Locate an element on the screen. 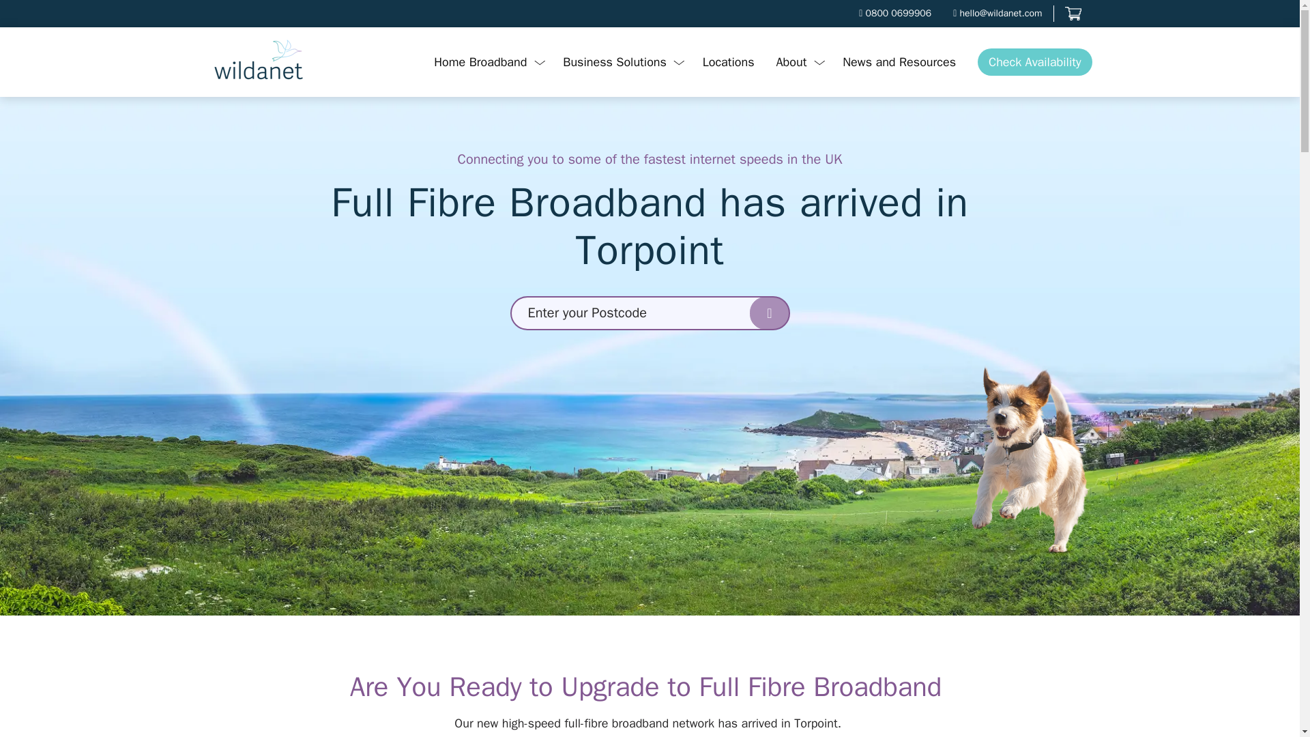  0800 0699906 is located at coordinates (894, 14).